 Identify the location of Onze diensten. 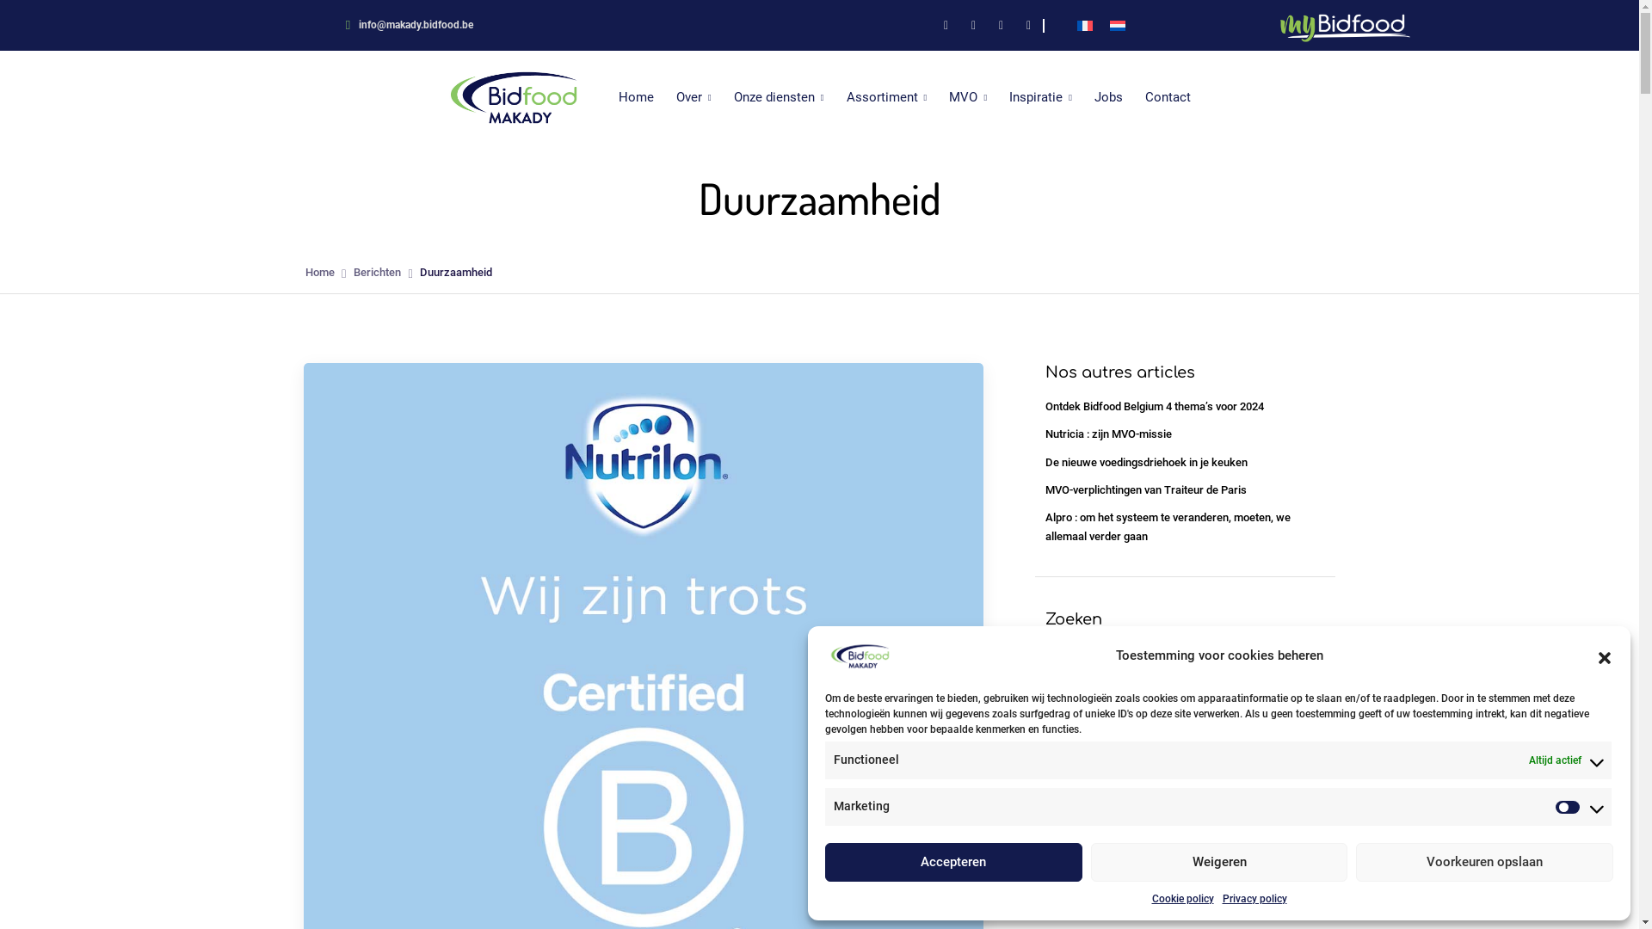
(780, 98).